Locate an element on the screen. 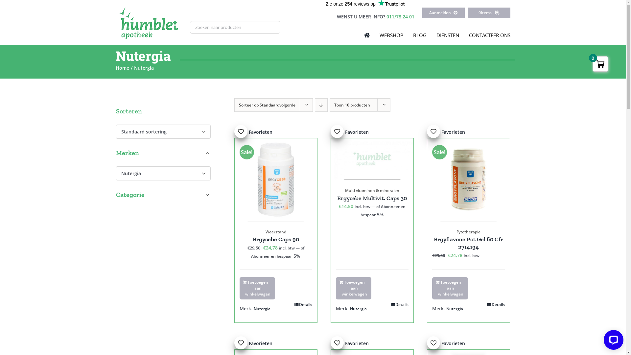 This screenshot has width=631, height=355. Nutergia is located at coordinates (262, 309).